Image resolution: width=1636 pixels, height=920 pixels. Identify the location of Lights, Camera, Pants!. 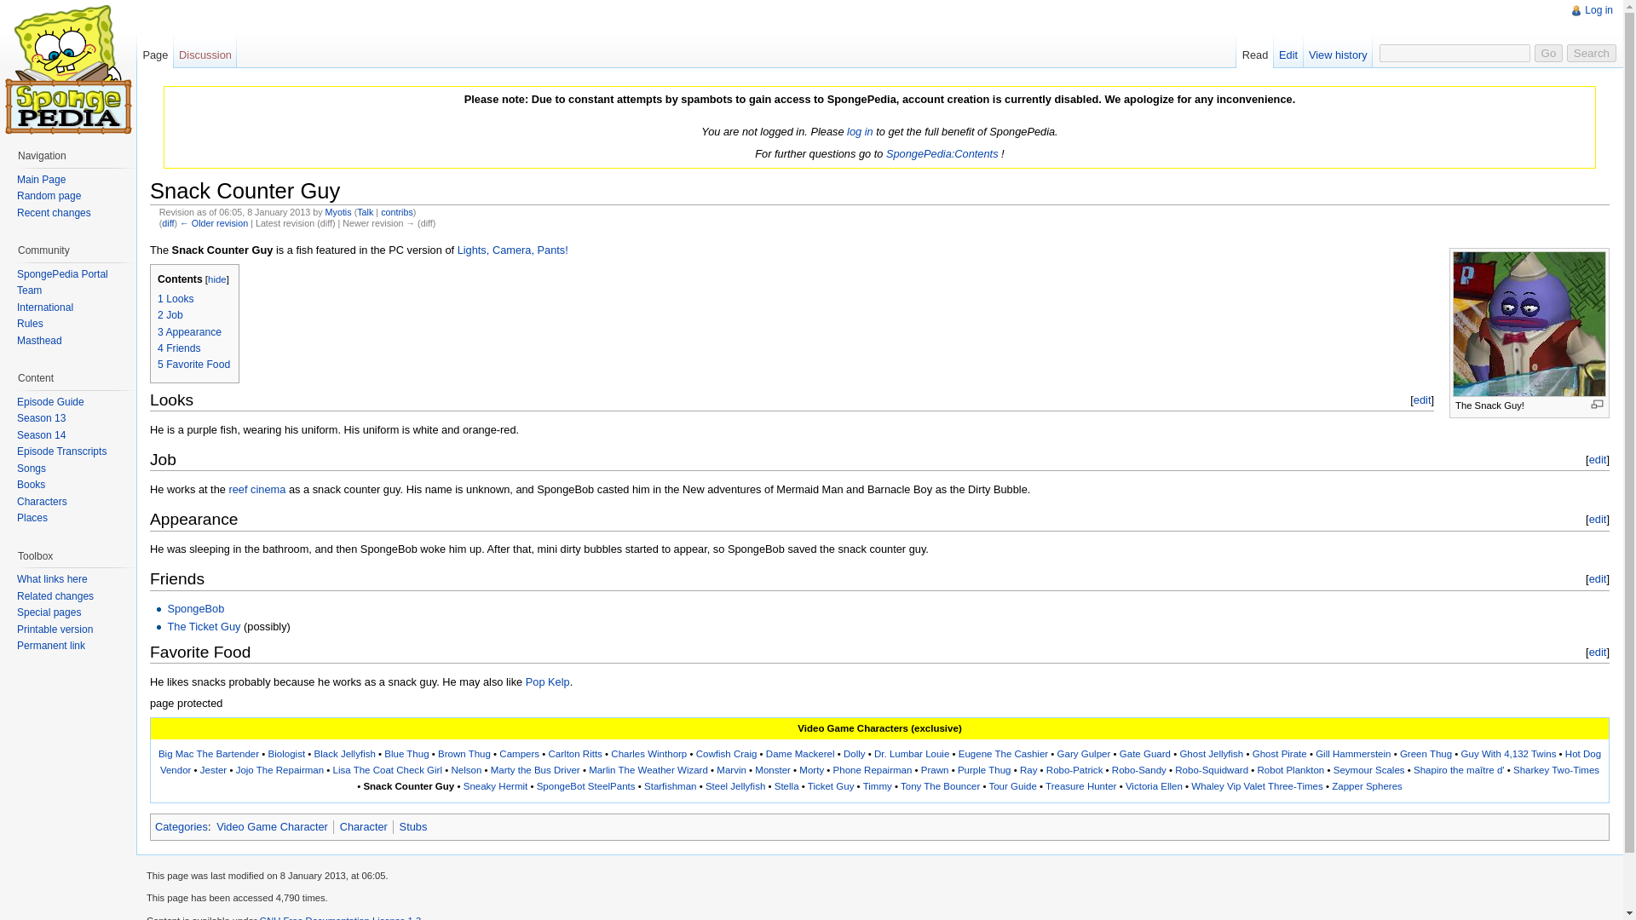
(513, 250).